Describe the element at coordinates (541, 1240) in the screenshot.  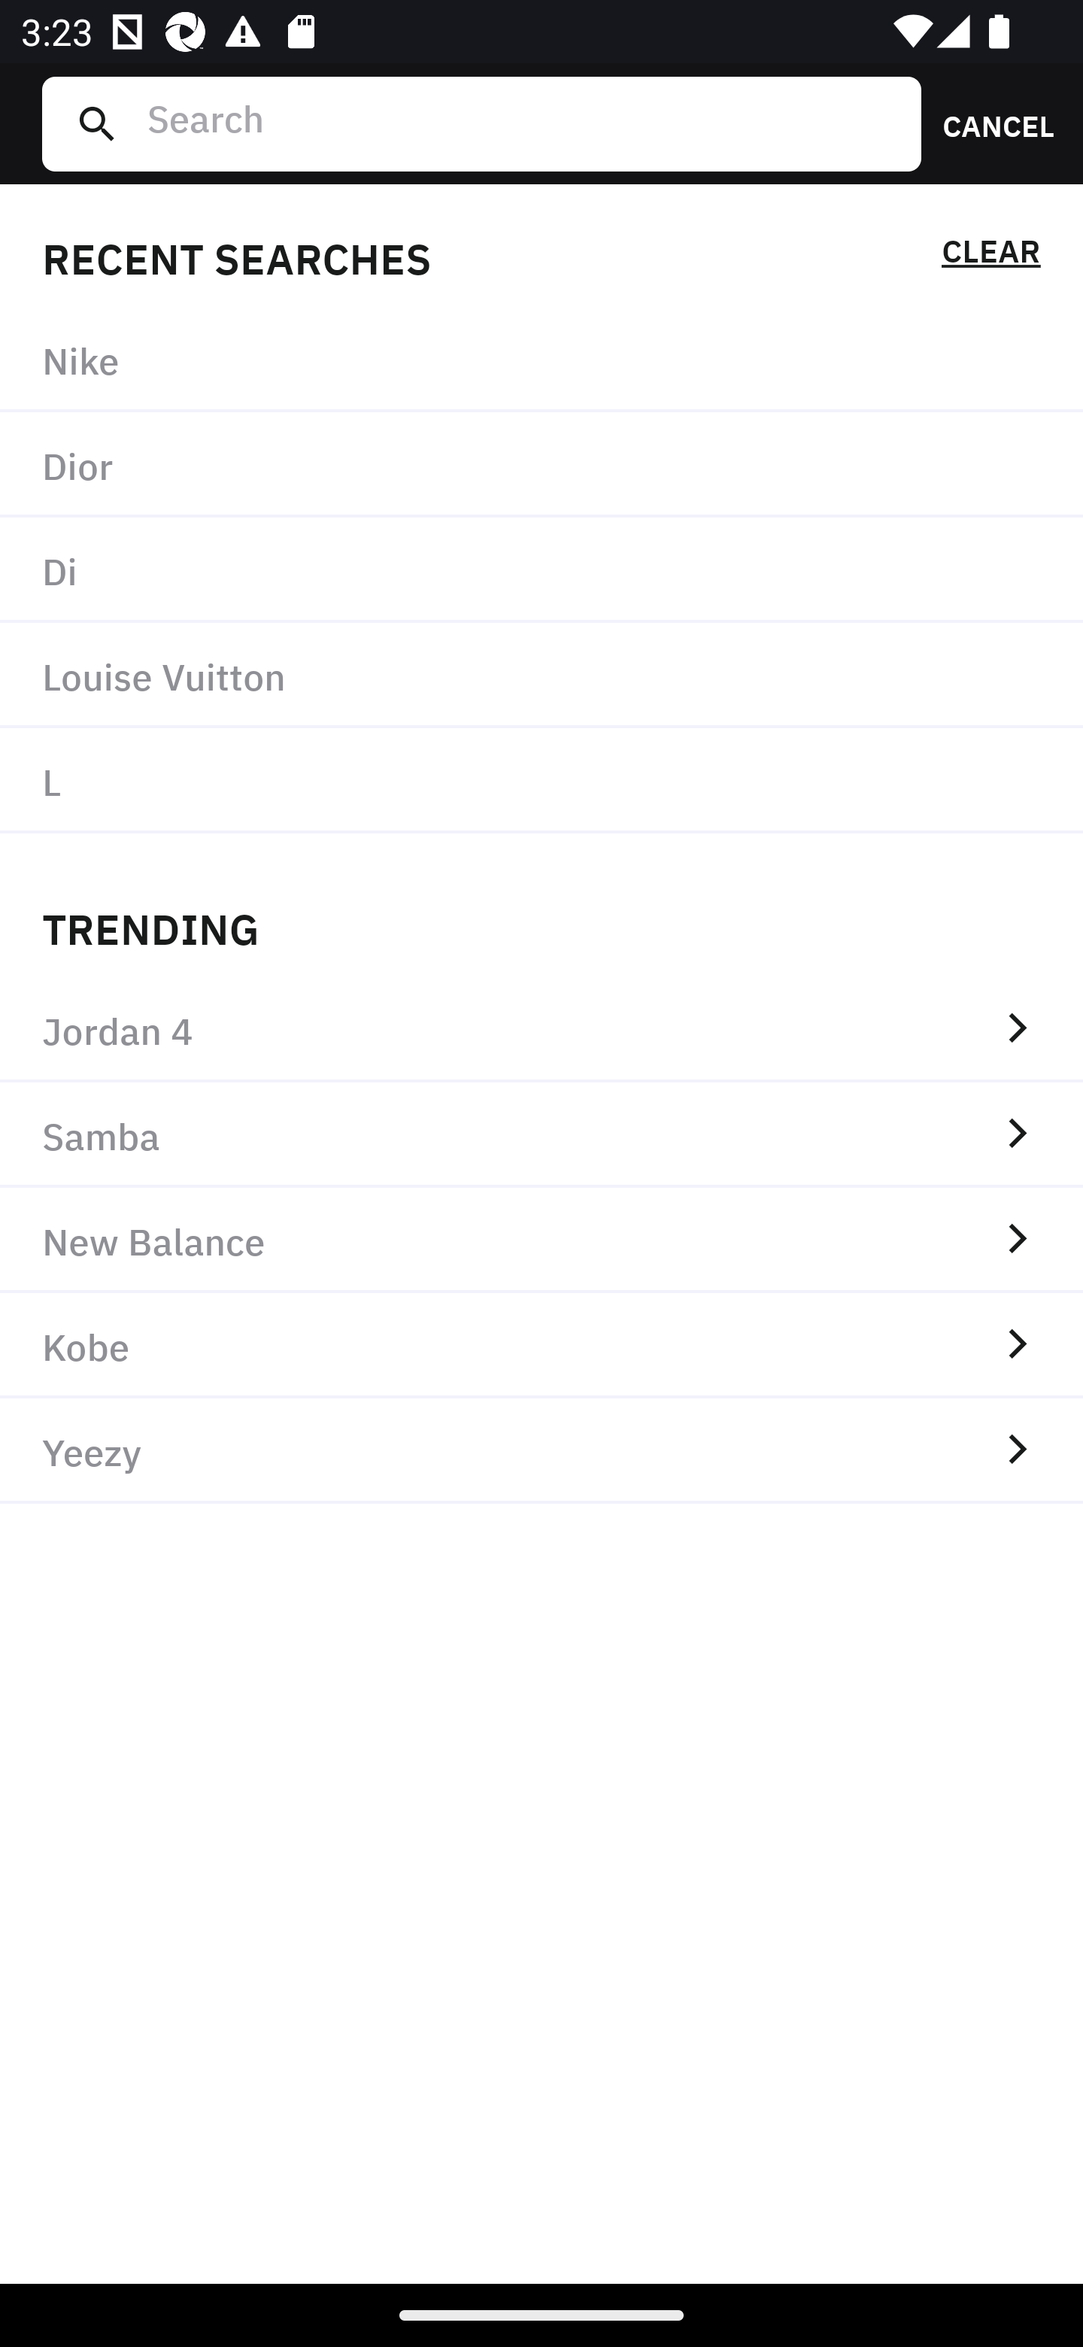
I see `New Balance ` at that location.